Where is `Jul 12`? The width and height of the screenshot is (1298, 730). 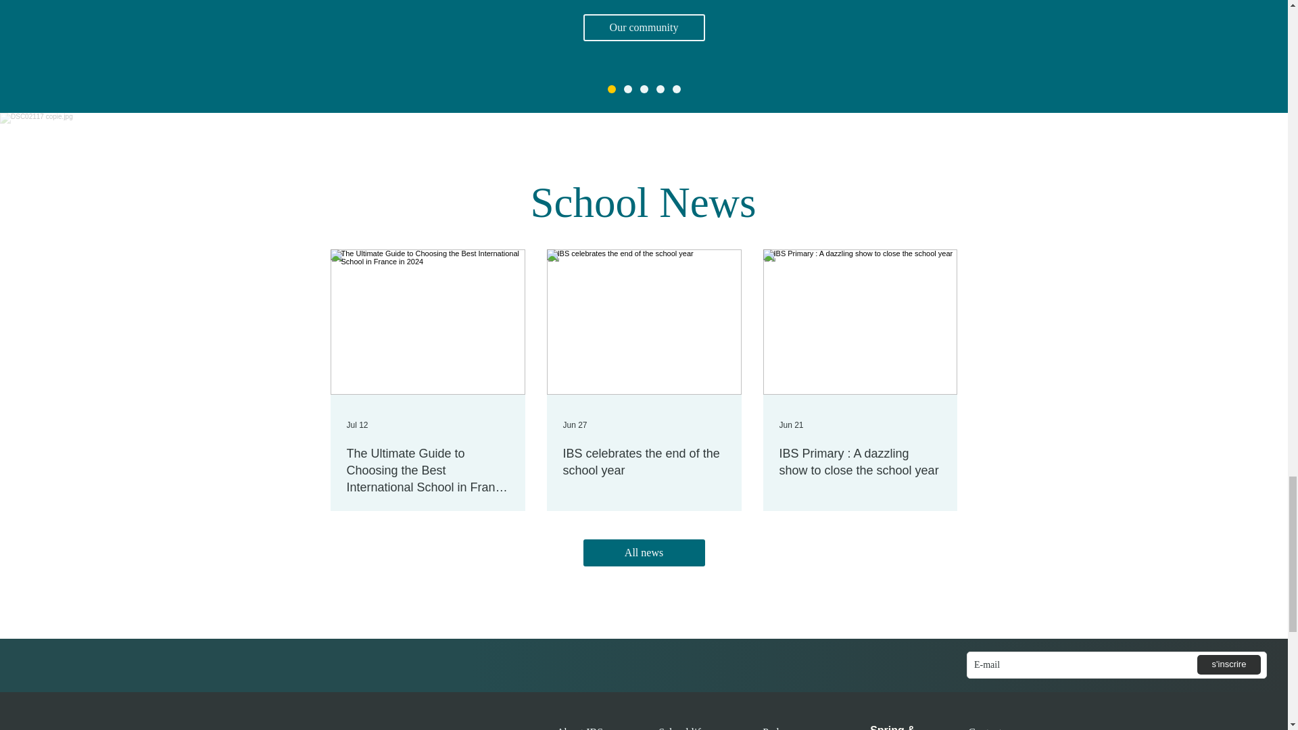 Jul 12 is located at coordinates (357, 425).